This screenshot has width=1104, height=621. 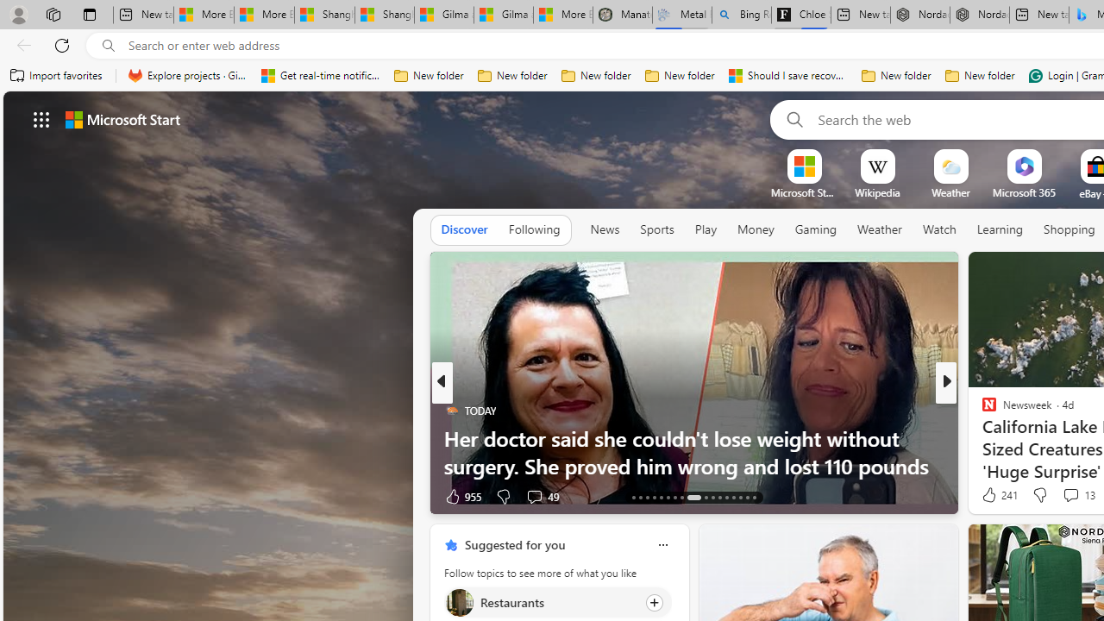 I want to click on Restaurants, so click(x=459, y=602).